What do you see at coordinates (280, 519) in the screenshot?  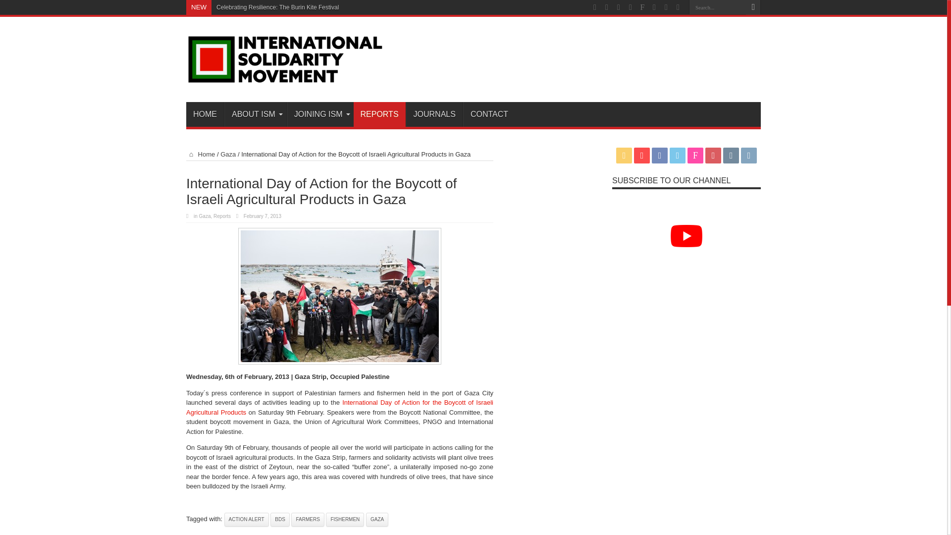 I see `BDS` at bounding box center [280, 519].